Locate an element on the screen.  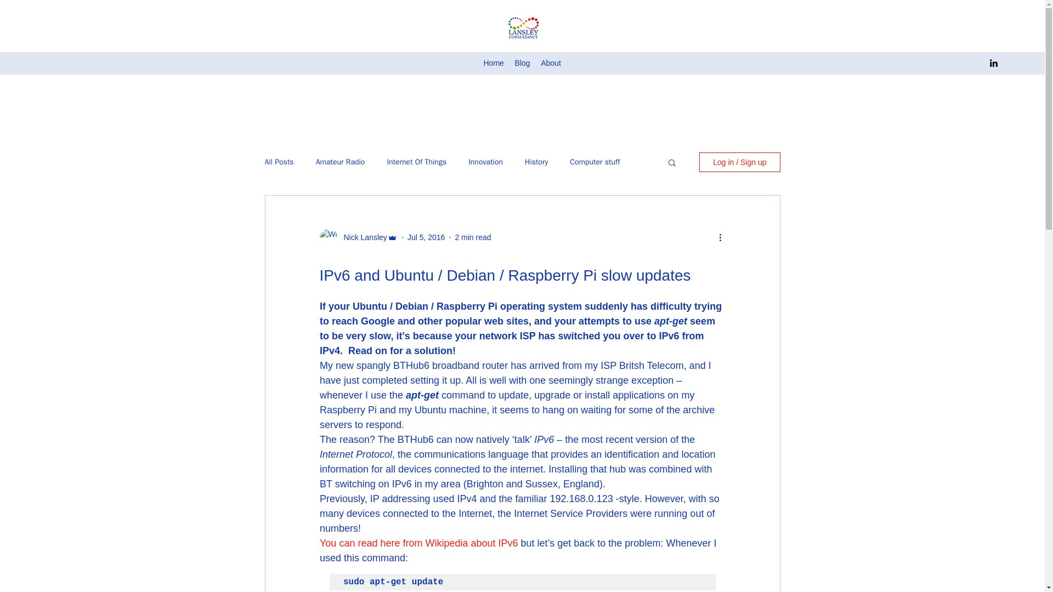
Home is located at coordinates (494, 63).